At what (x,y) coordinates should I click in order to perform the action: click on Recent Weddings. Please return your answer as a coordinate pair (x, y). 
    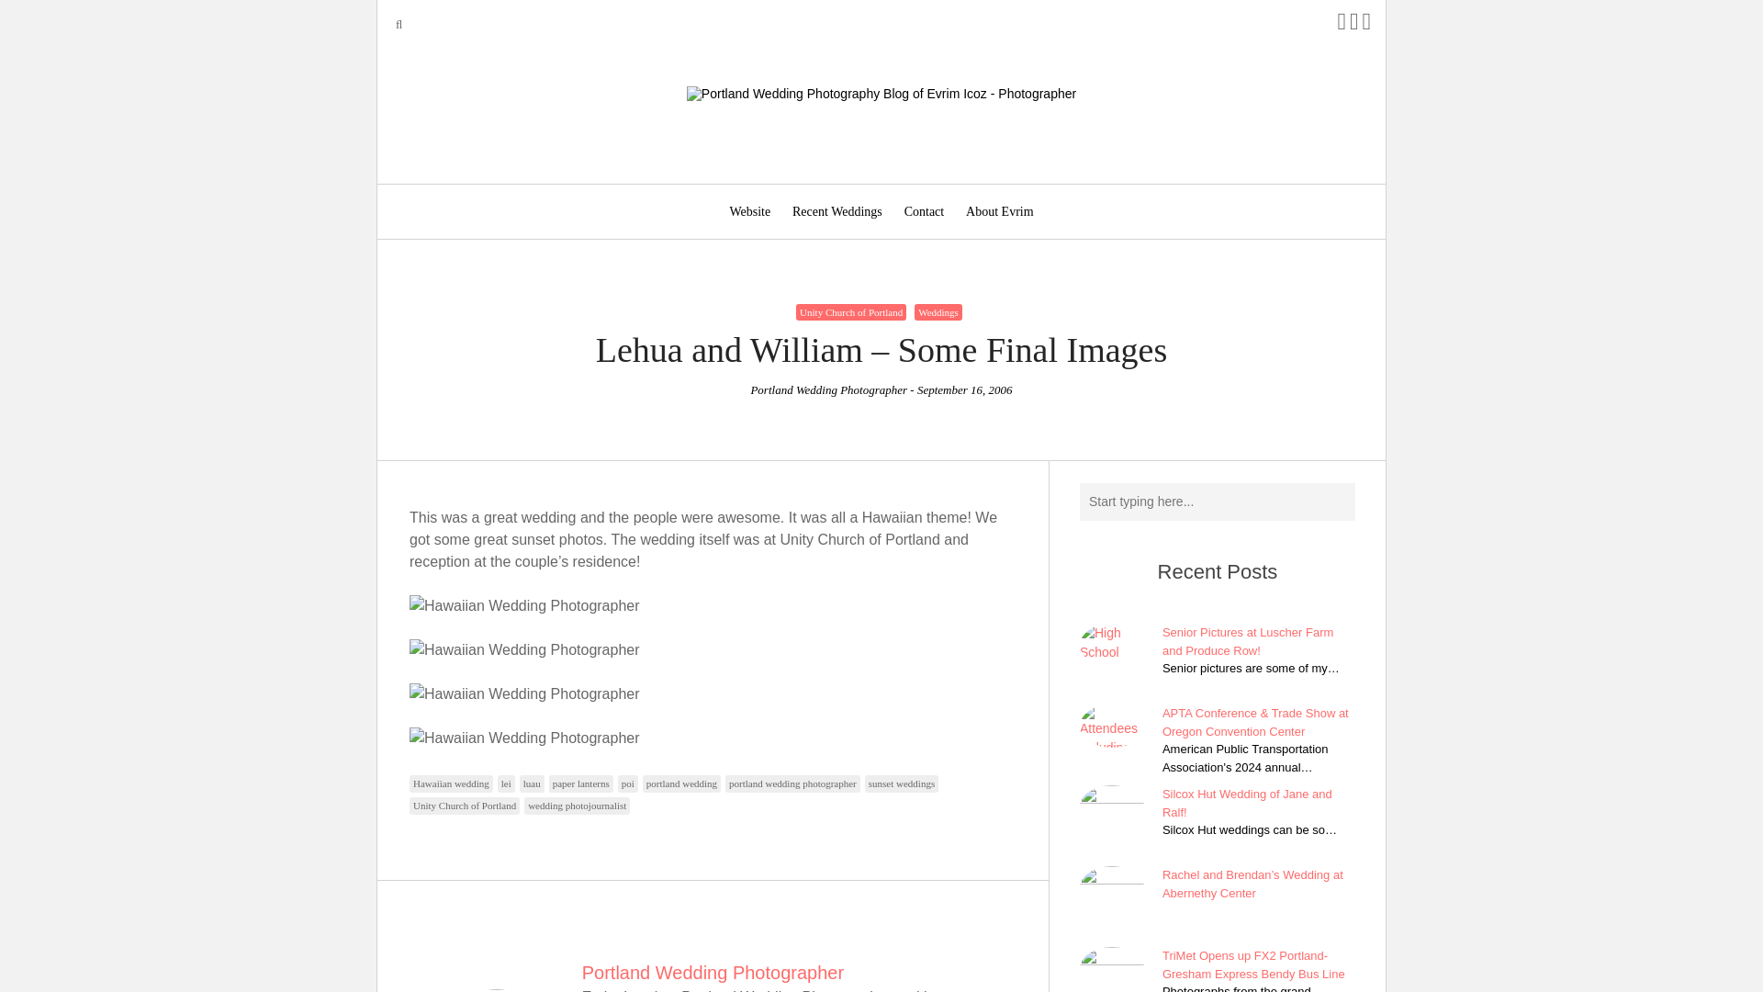
    Looking at the image, I should click on (837, 211).